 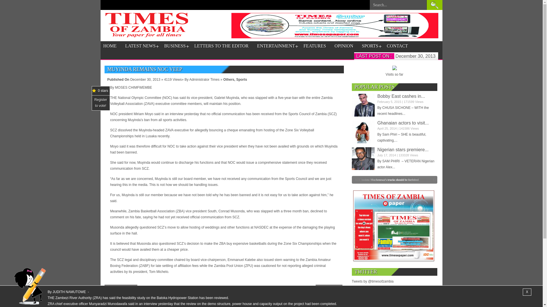 I want to click on Register, so click(x=101, y=99).